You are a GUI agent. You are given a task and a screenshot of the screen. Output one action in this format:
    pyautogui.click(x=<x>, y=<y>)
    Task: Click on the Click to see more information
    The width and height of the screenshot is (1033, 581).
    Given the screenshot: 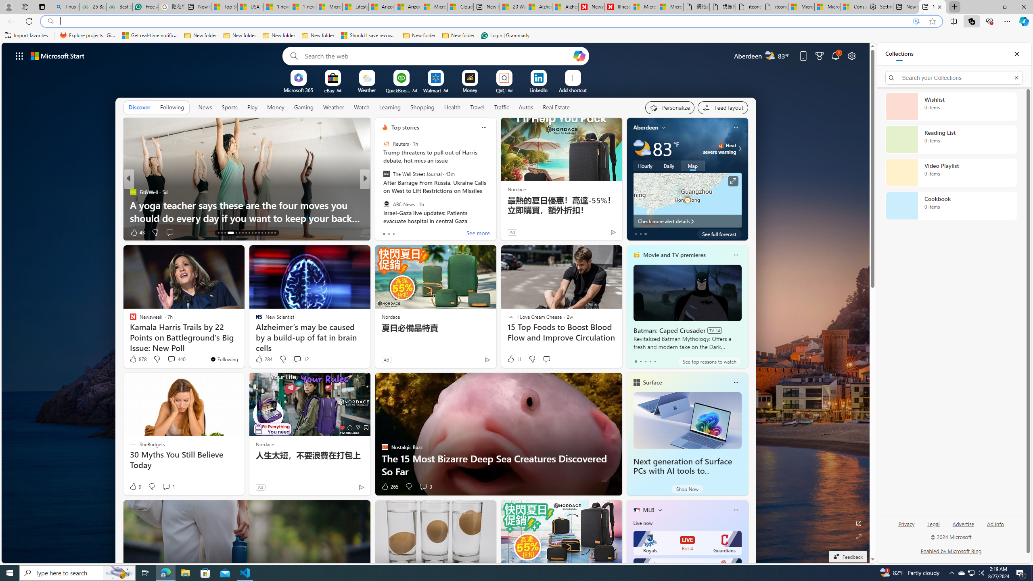 What is the action you would take?
    pyautogui.click(x=733, y=181)
    